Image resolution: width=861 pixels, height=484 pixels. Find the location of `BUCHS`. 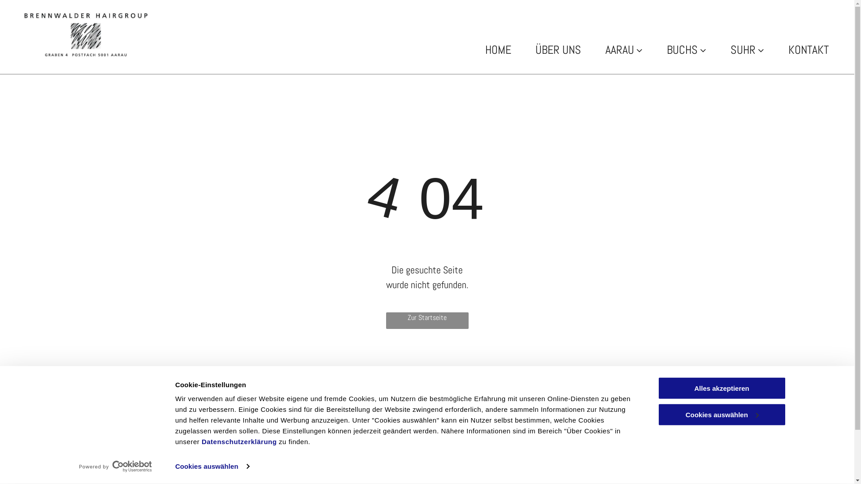

BUCHS is located at coordinates (687, 50).